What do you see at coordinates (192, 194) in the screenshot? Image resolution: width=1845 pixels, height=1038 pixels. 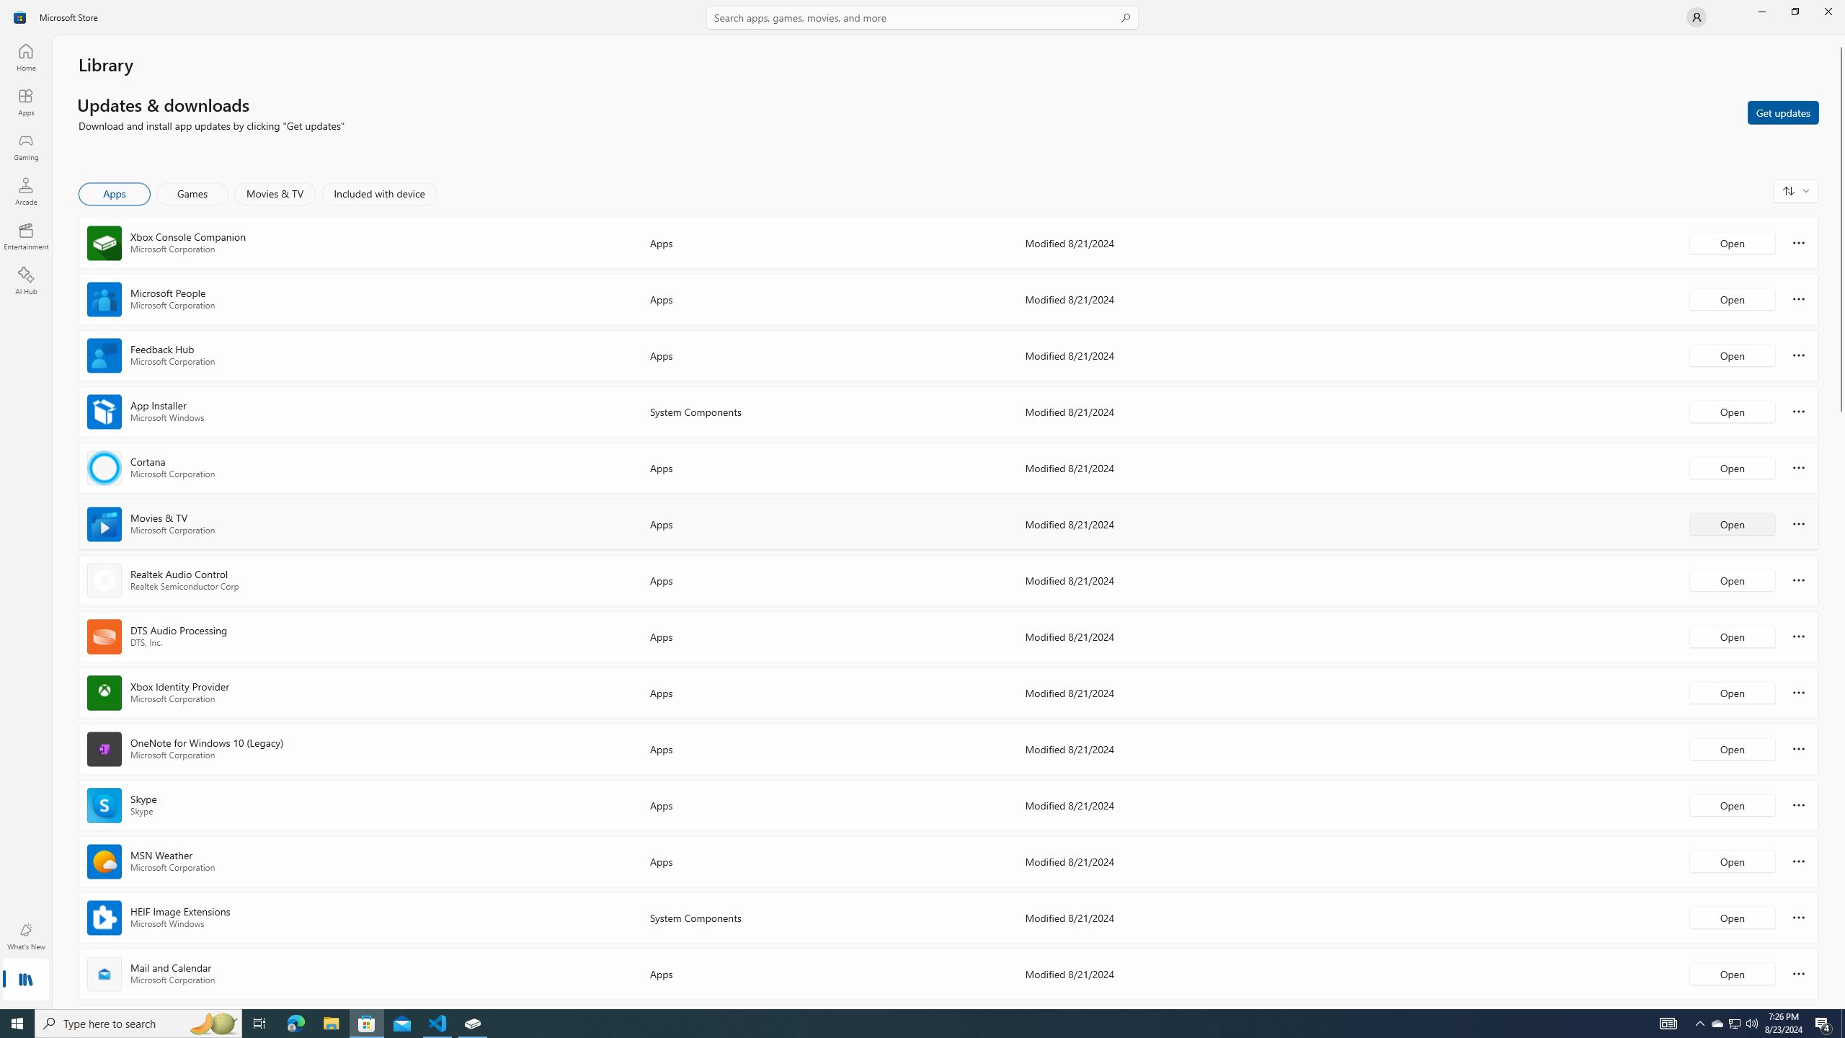 I see `Games` at bounding box center [192, 194].